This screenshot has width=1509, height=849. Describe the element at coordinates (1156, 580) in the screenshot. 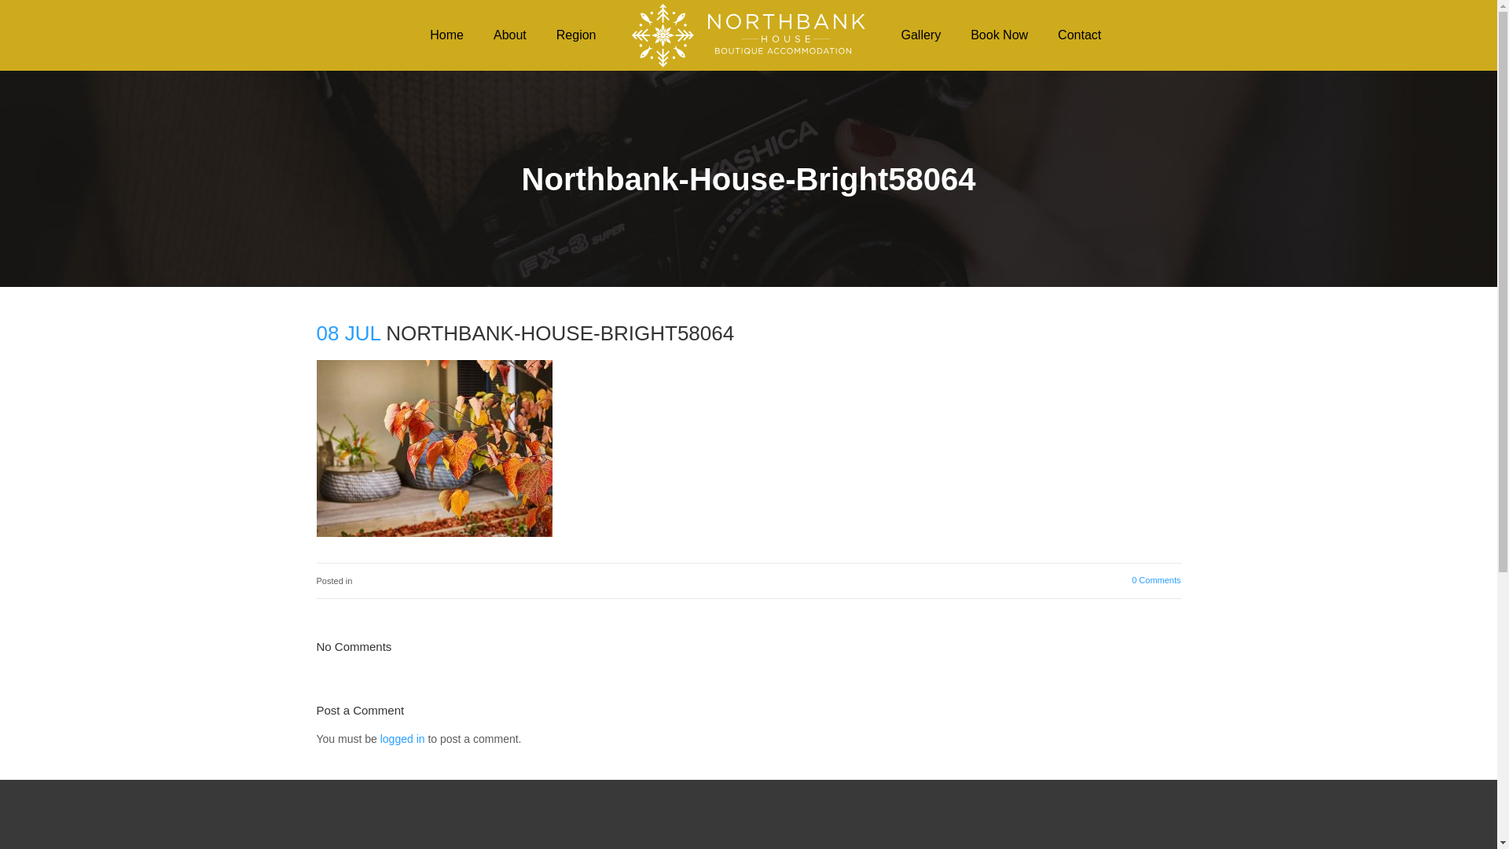

I see `0 Comments` at that location.